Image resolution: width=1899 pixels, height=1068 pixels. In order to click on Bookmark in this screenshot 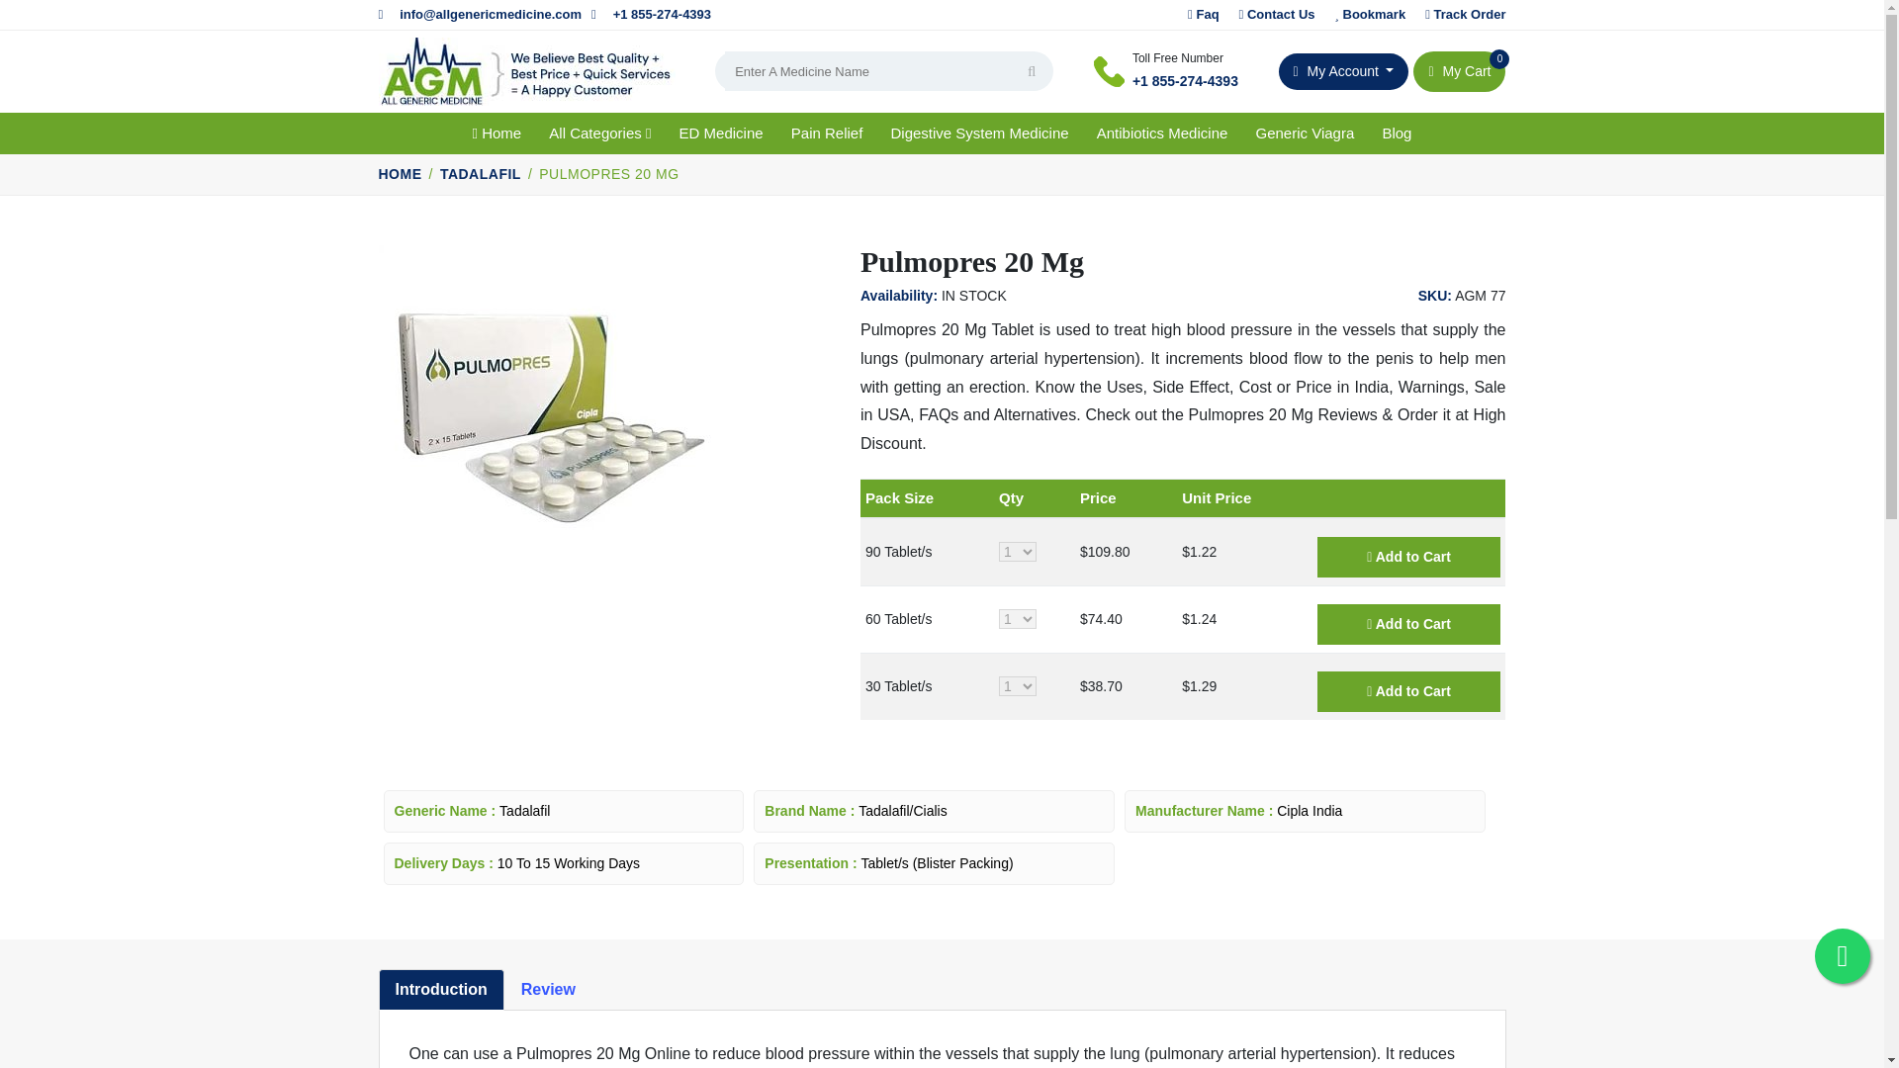, I will do `click(1459, 71)`.